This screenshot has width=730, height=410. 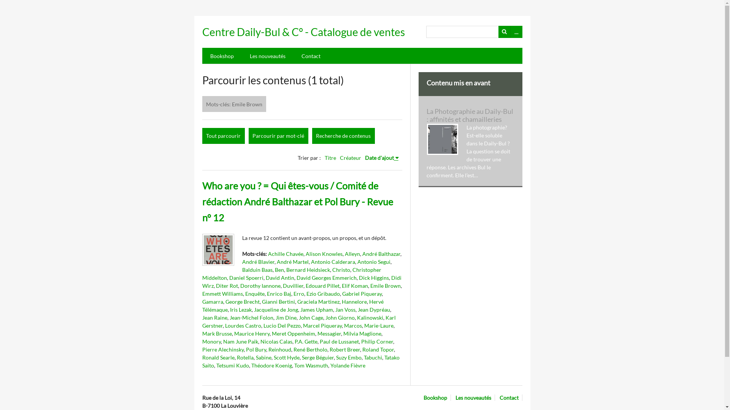 What do you see at coordinates (349, 358) in the screenshot?
I see `Suzy Embo` at bounding box center [349, 358].